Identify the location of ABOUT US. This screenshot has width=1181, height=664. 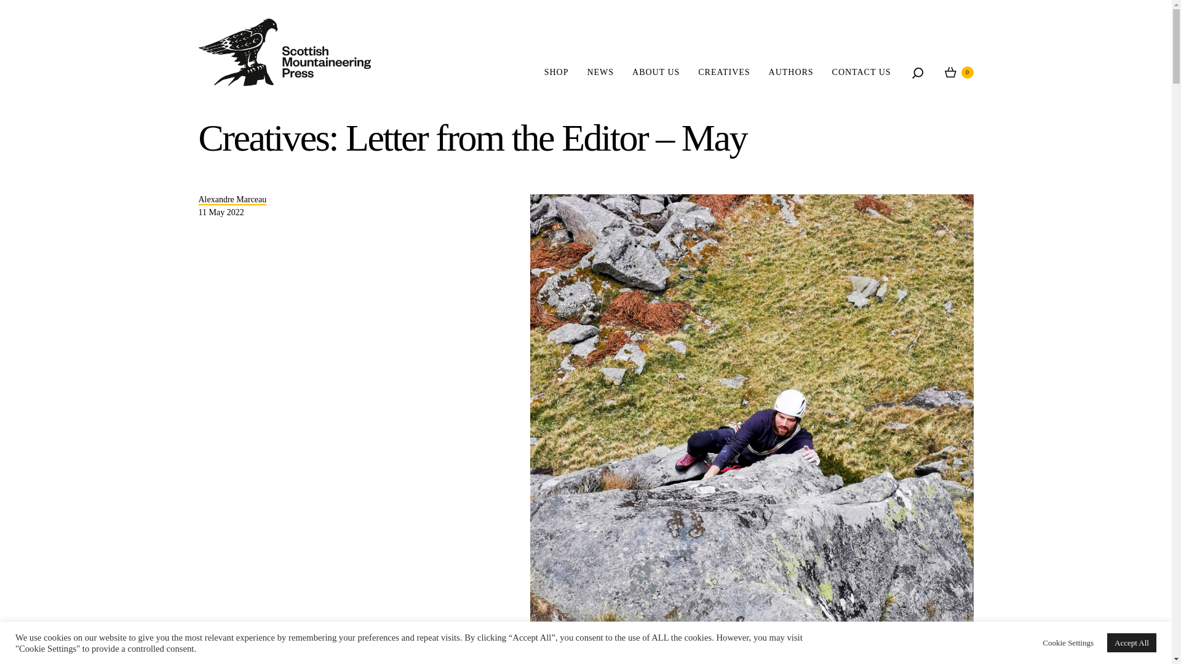
(656, 73).